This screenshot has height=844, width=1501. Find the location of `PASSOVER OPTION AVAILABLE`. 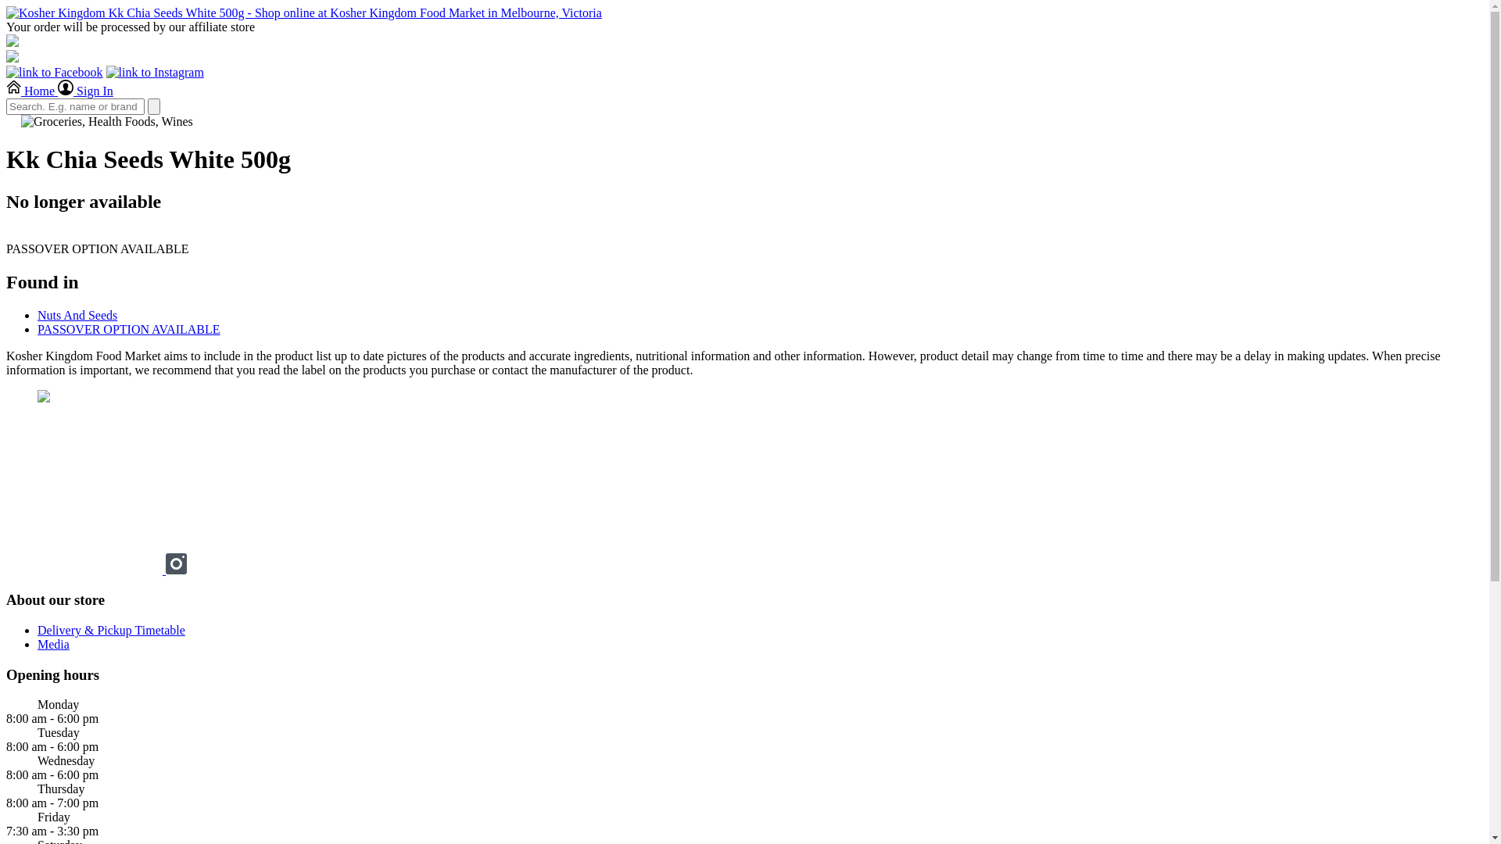

PASSOVER OPTION AVAILABLE is located at coordinates (129, 330).